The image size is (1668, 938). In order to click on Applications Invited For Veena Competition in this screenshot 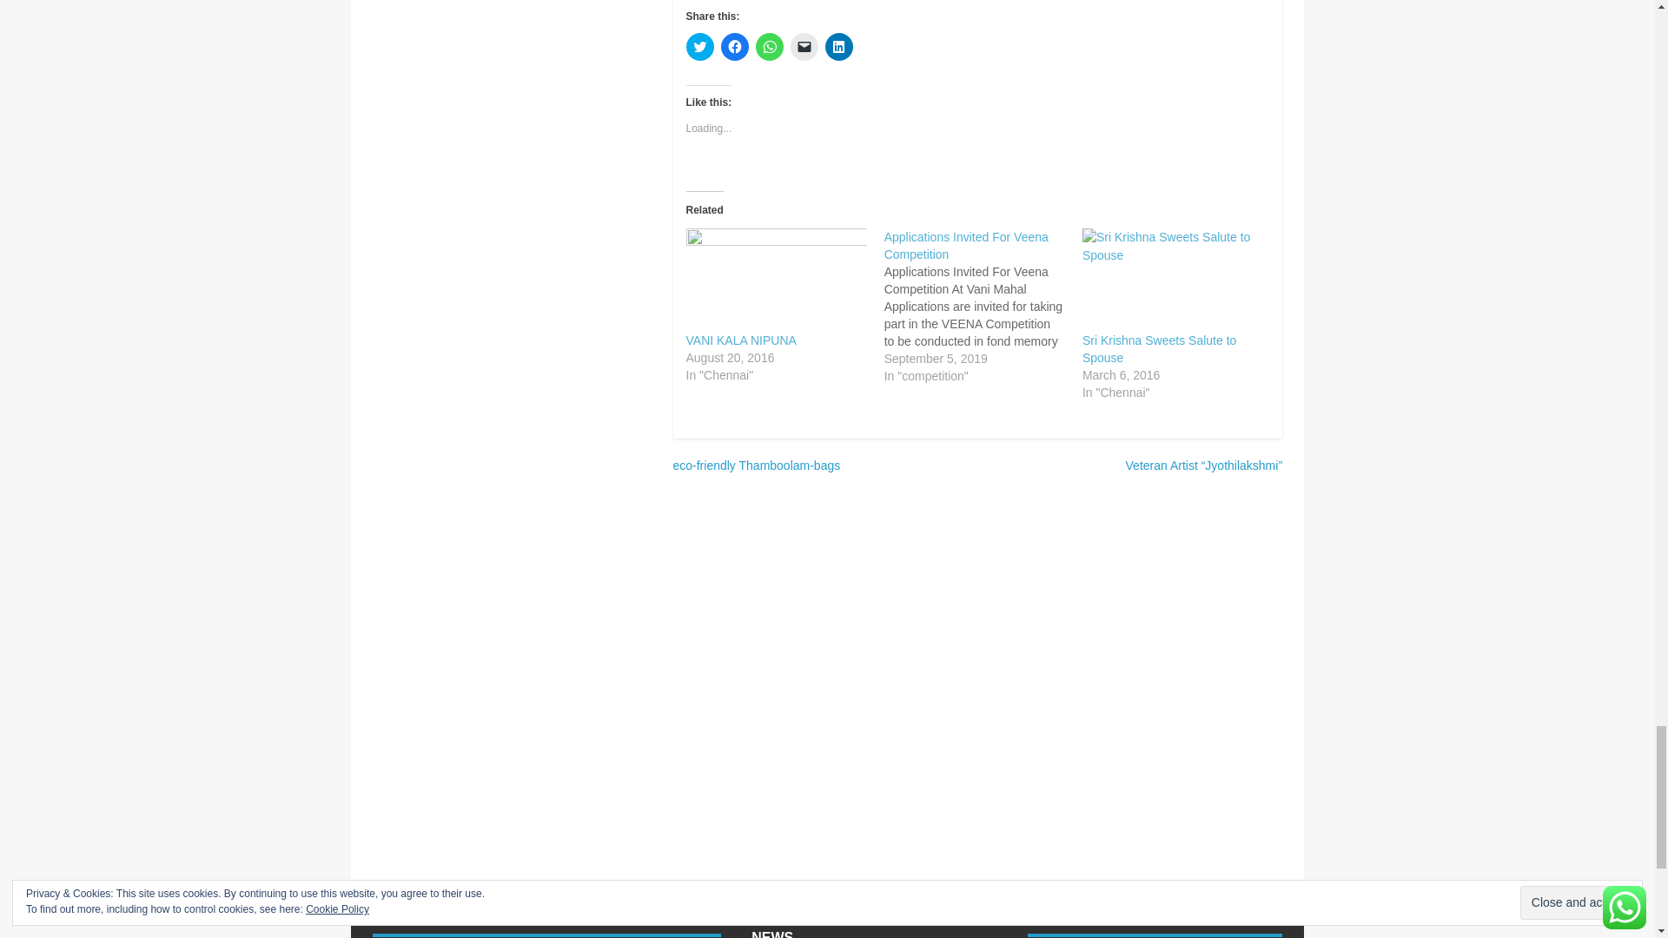, I will do `click(983, 306)`.